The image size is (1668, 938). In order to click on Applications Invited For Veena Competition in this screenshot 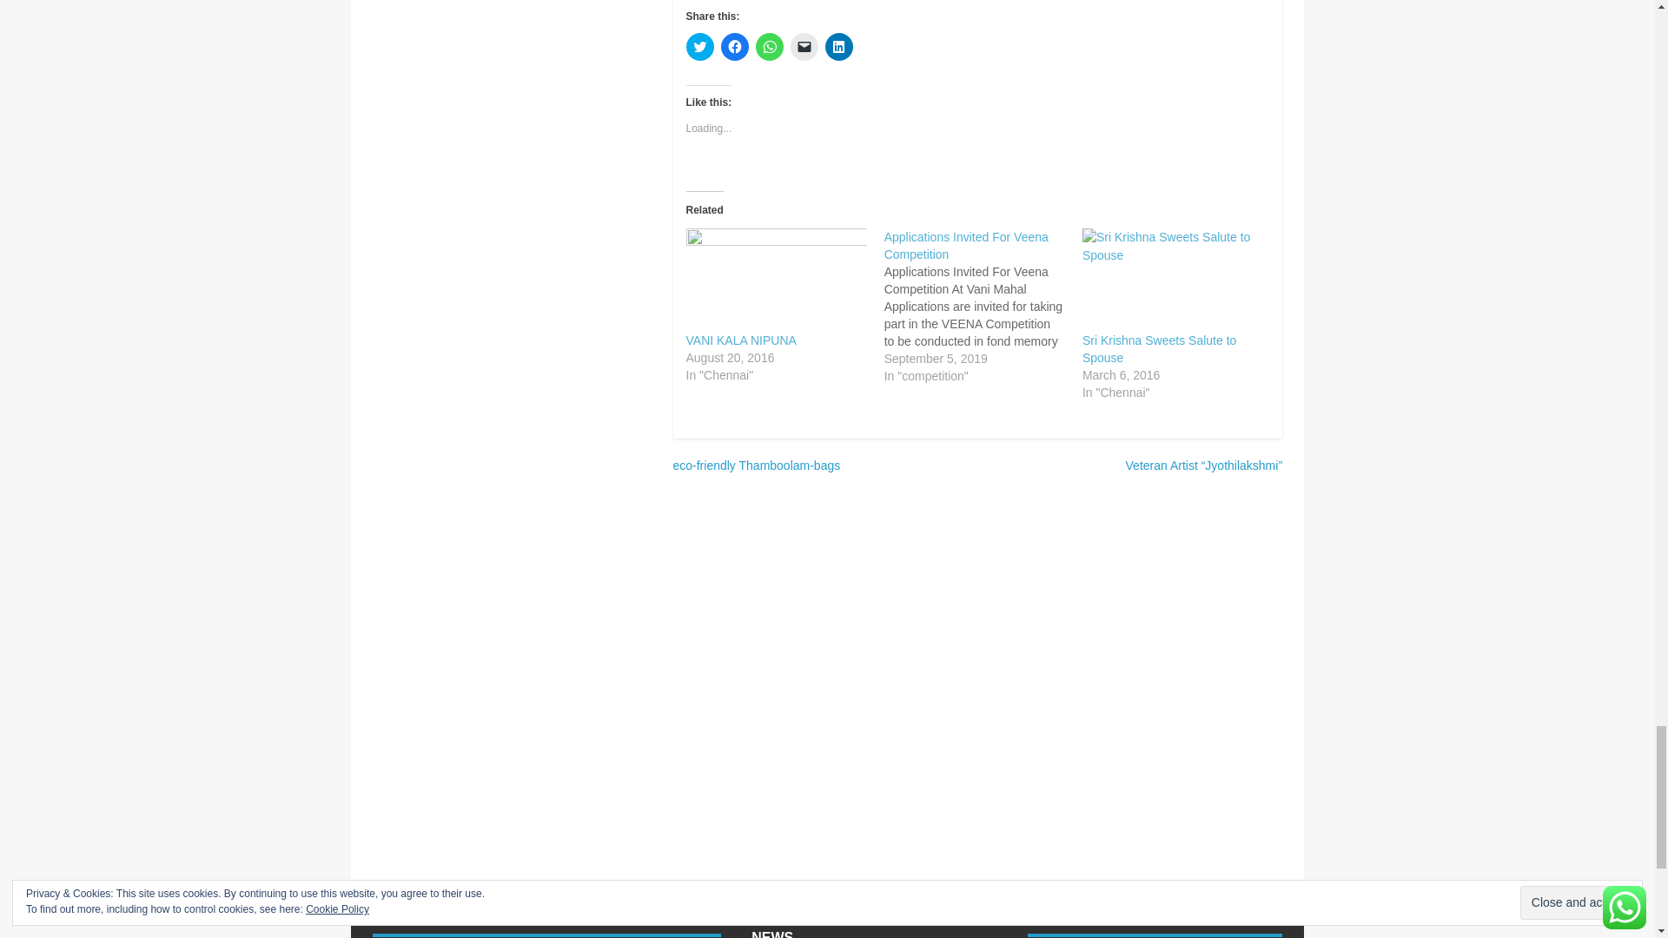, I will do `click(983, 306)`.